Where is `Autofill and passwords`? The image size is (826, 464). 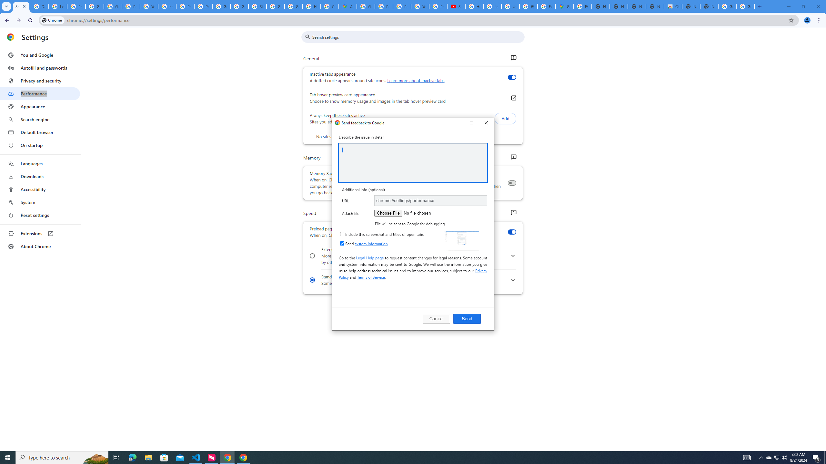
Autofill and passwords is located at coordinates (40, 68).